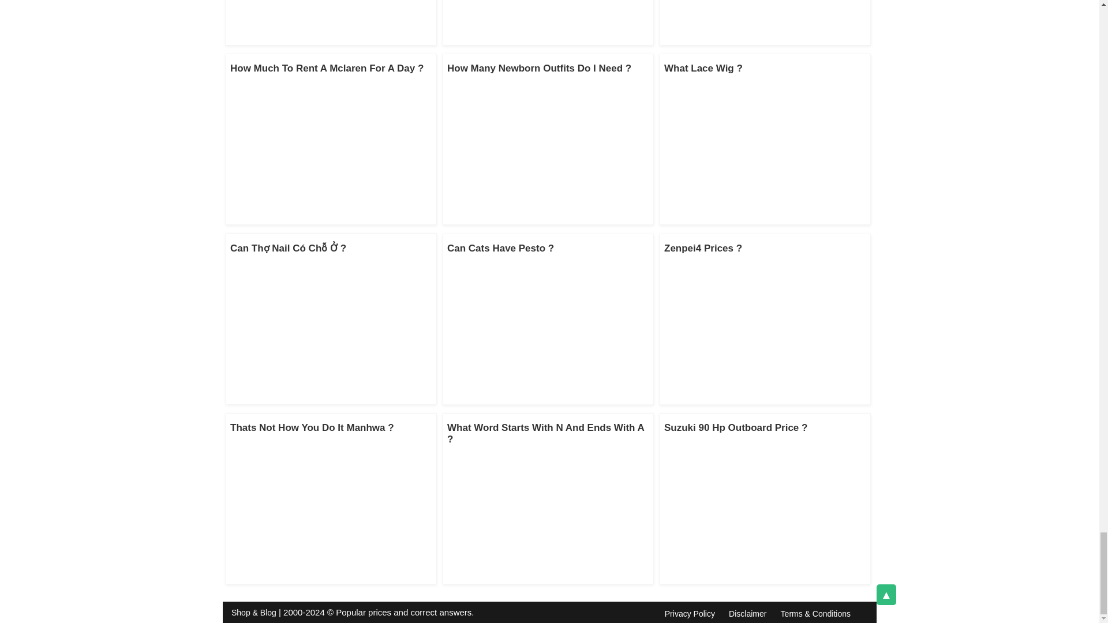 This screenshot has height=623, width=1108. Describe the element at coordinates (539, 68) in the screenshot. I see `How Many Newborn Outfits Do I Need ?` at that location.